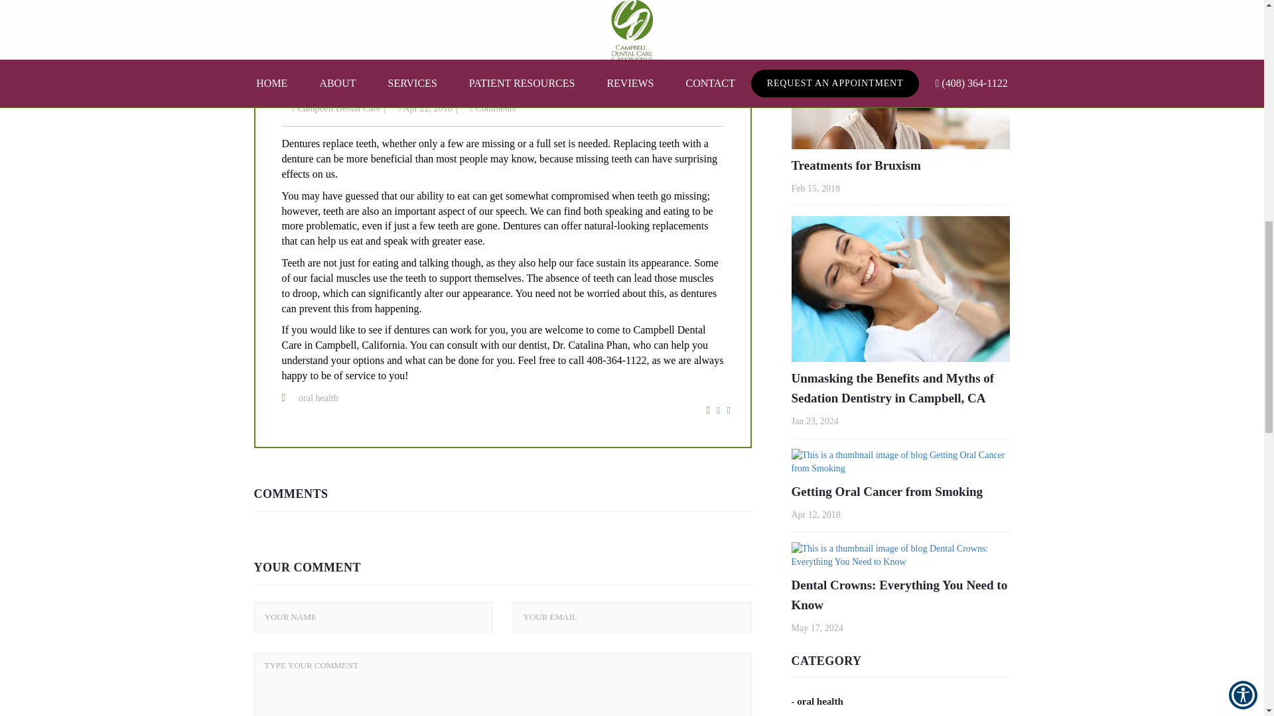  I want to click on Comments, so click(492, 107).